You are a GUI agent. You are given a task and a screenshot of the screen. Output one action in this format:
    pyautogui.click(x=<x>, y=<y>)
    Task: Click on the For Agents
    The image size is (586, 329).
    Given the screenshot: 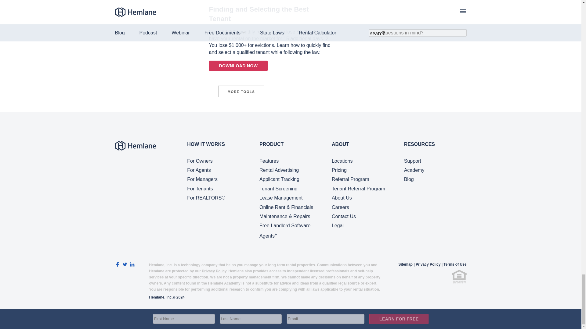 What is the action you would take?
    pyautogui.click(x=198, y=170)
    